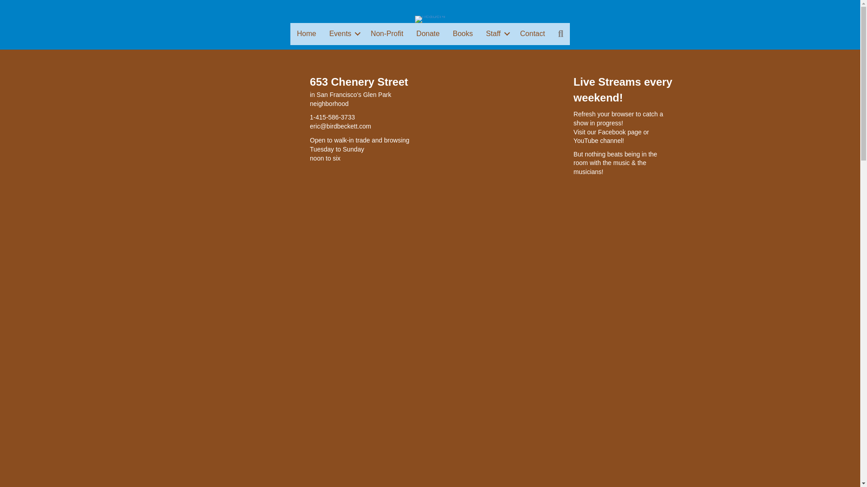 The width and height of the screenshot is (867, 487). What do you see at coordinates (496, 33) in the screenshot?
I see `Staff` at bounding box center [496, 33].